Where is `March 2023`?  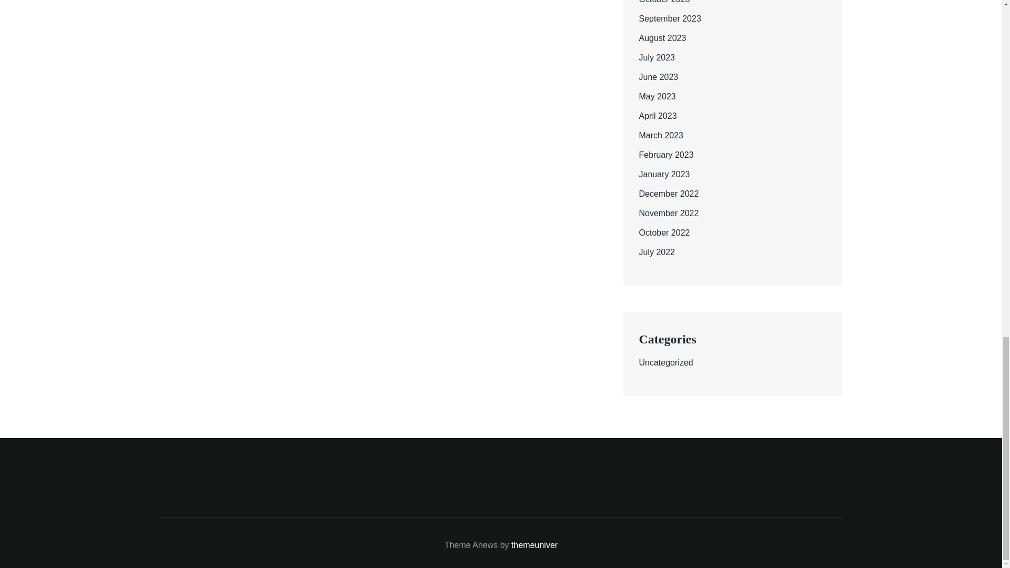 March 2023 is located at coordinates (661, 135).